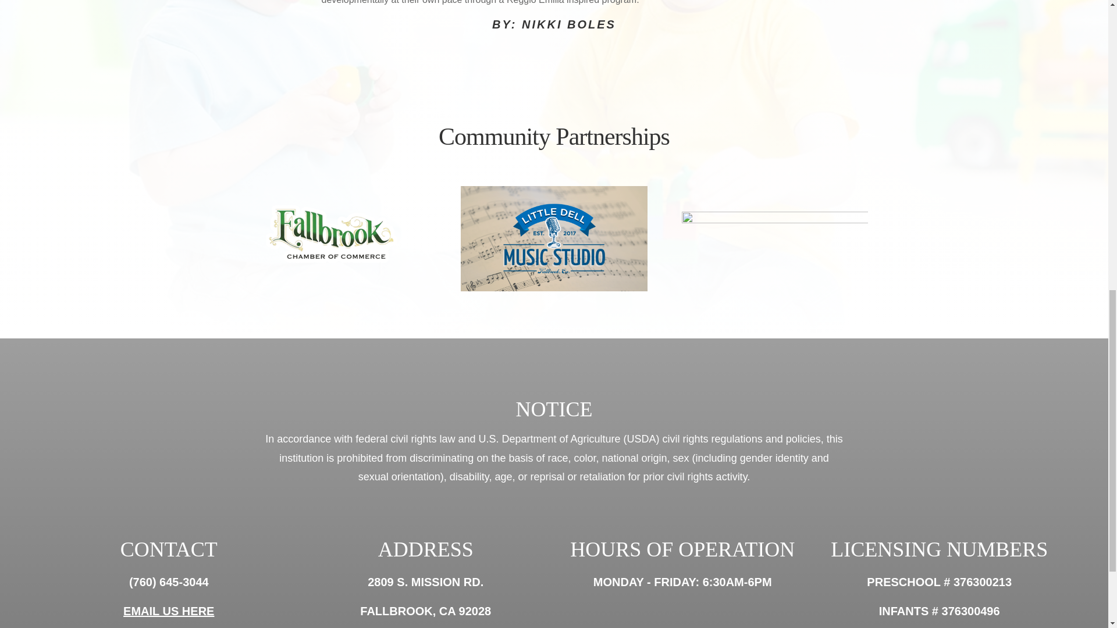 Image resolution: width=1117 pixels, height=628 pixels. What do you see at coordinates (553, 238) in the screenshot?
I see `little-dell-front-cover` at bounding box center [553, 238].